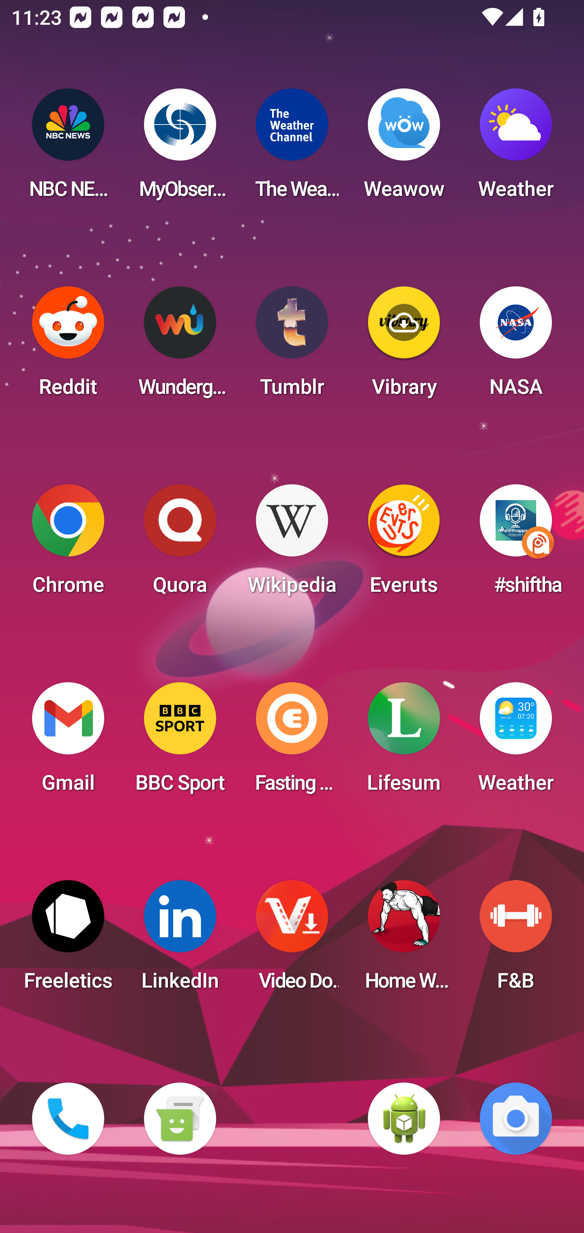 The width and height of the screenshot is (584, 1233). I want to click on Wikipedia, so click(292, 544).